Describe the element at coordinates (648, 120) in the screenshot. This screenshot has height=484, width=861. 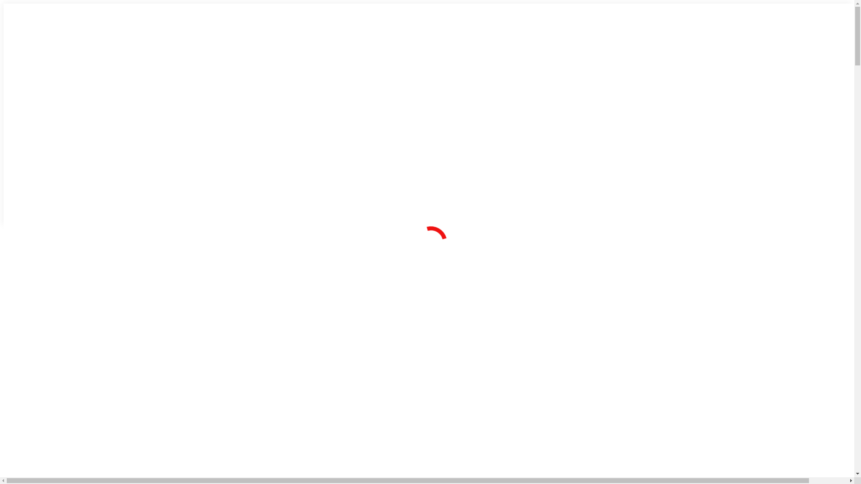
I see `Member Login` at that location.